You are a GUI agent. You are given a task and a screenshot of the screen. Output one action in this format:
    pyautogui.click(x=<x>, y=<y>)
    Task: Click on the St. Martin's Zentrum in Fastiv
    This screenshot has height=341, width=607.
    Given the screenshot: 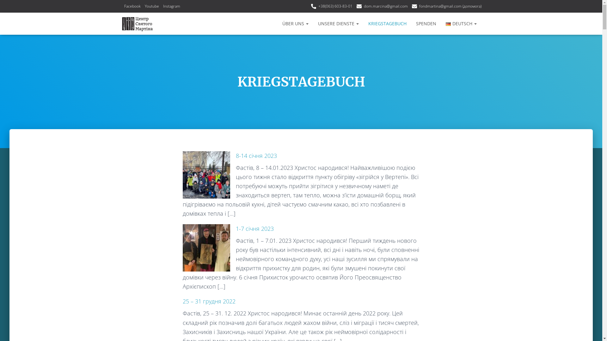 What is the action you would take?
    pyautogui.click(x=138, y=24)
    